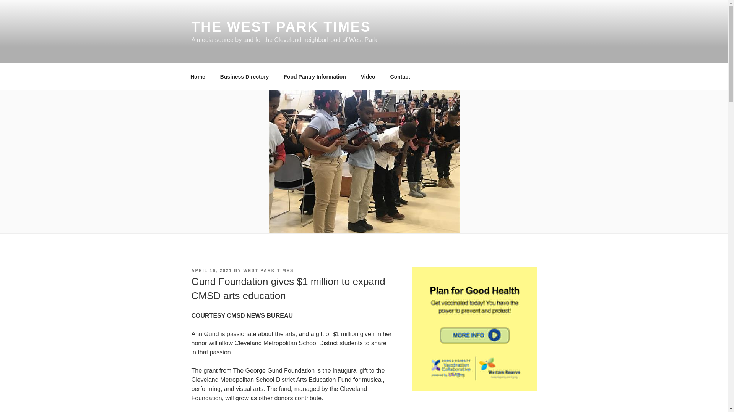  What do you see at coordinates (198, 76) in the screenshot?
I see `Home` at bounding box center [198, 76].